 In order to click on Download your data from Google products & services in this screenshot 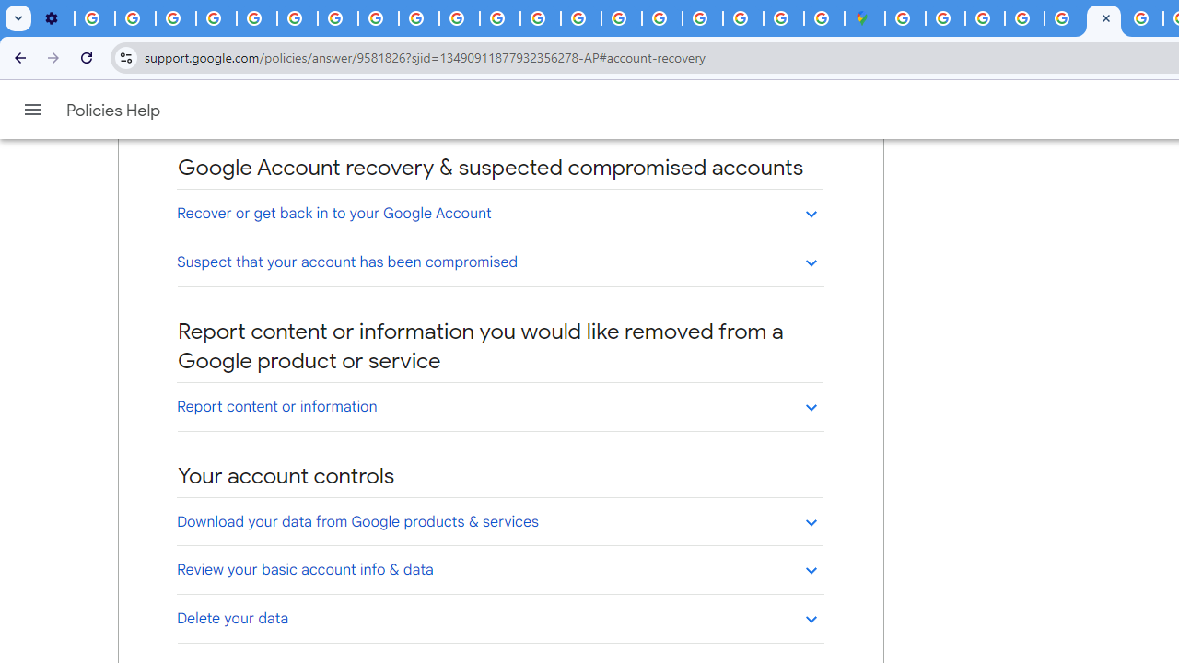, I will do `click(499, 521)`.